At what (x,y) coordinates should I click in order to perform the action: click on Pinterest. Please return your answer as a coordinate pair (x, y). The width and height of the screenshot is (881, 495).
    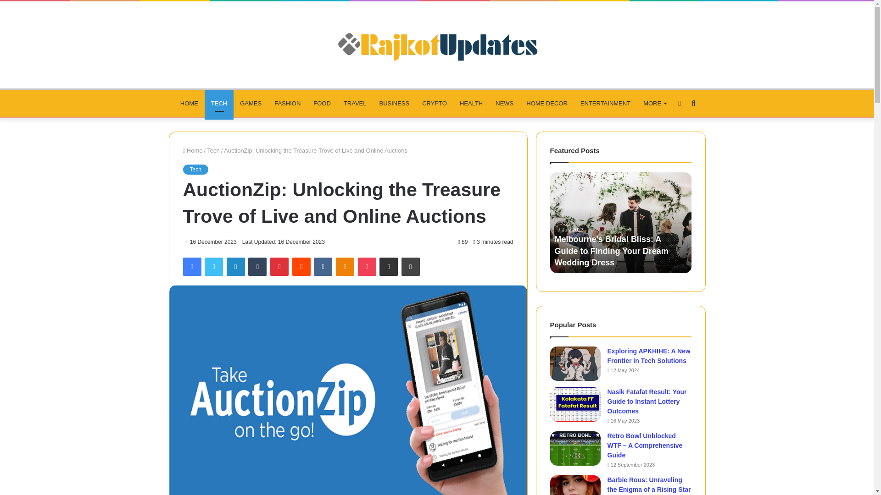
    Looking at the image, I should click on (279, 266).